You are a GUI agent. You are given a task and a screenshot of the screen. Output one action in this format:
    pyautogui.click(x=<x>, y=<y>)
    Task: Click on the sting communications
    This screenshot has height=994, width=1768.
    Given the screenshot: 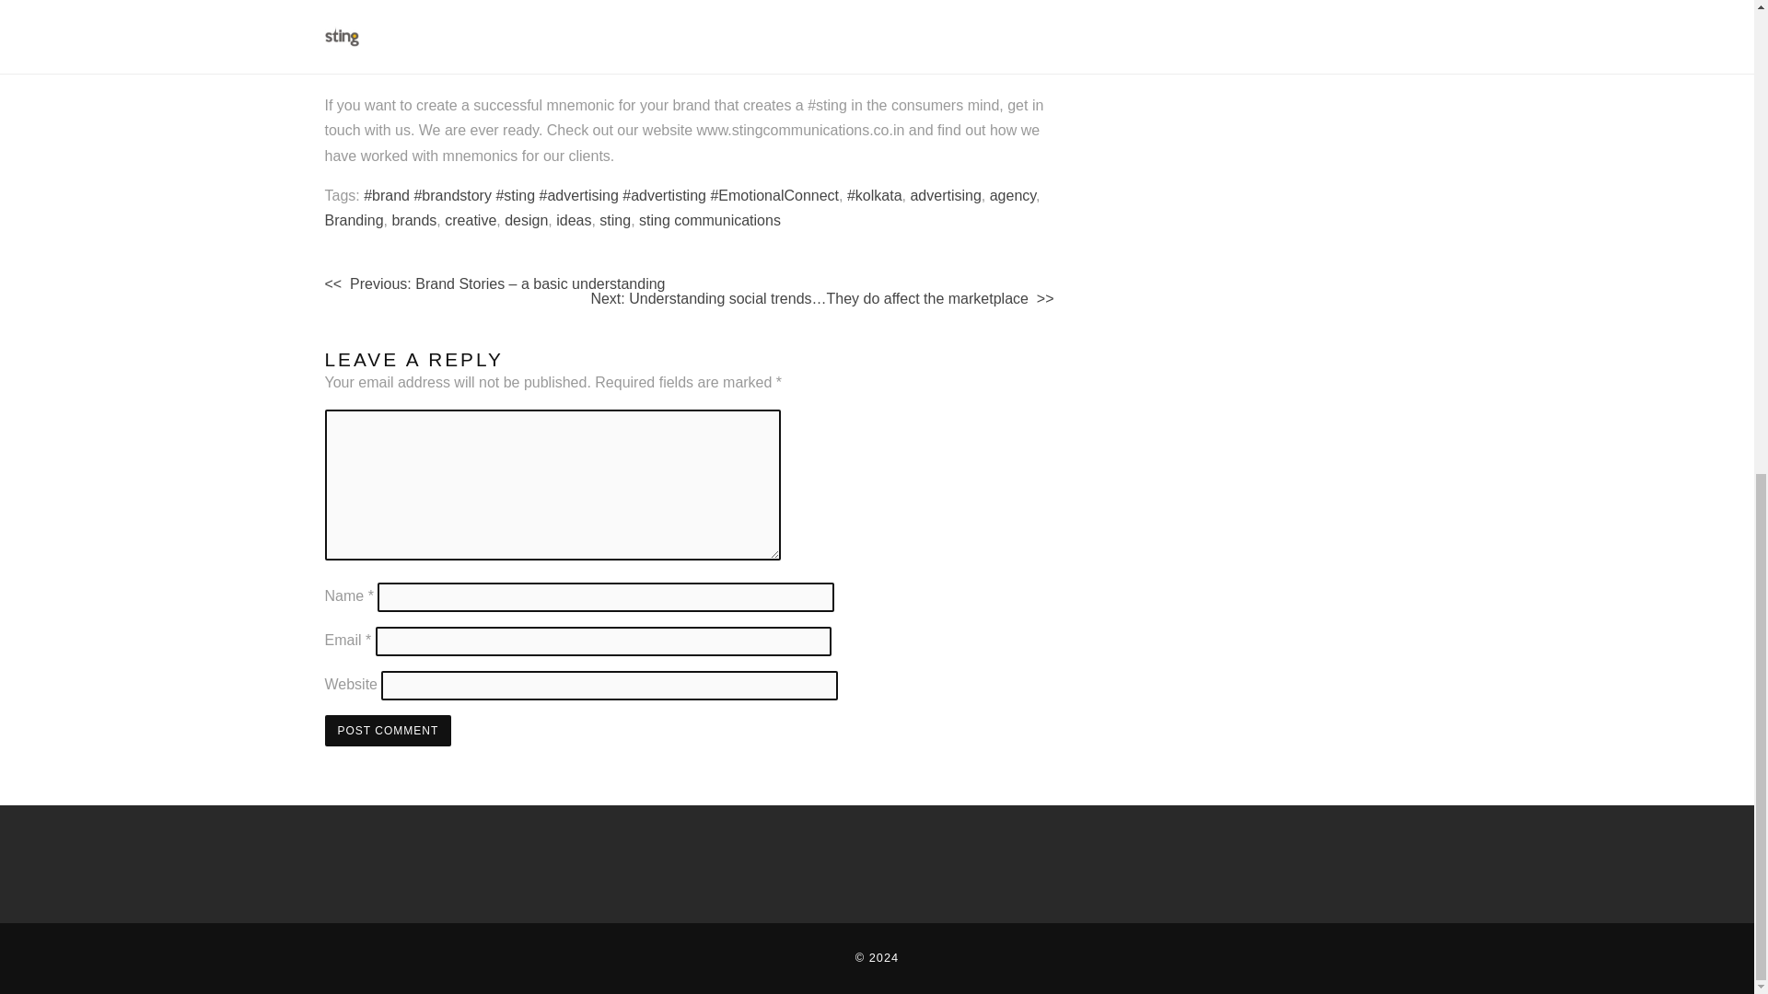 What is the action you would take?
    pyautogui.click(x=709, y=221)
    